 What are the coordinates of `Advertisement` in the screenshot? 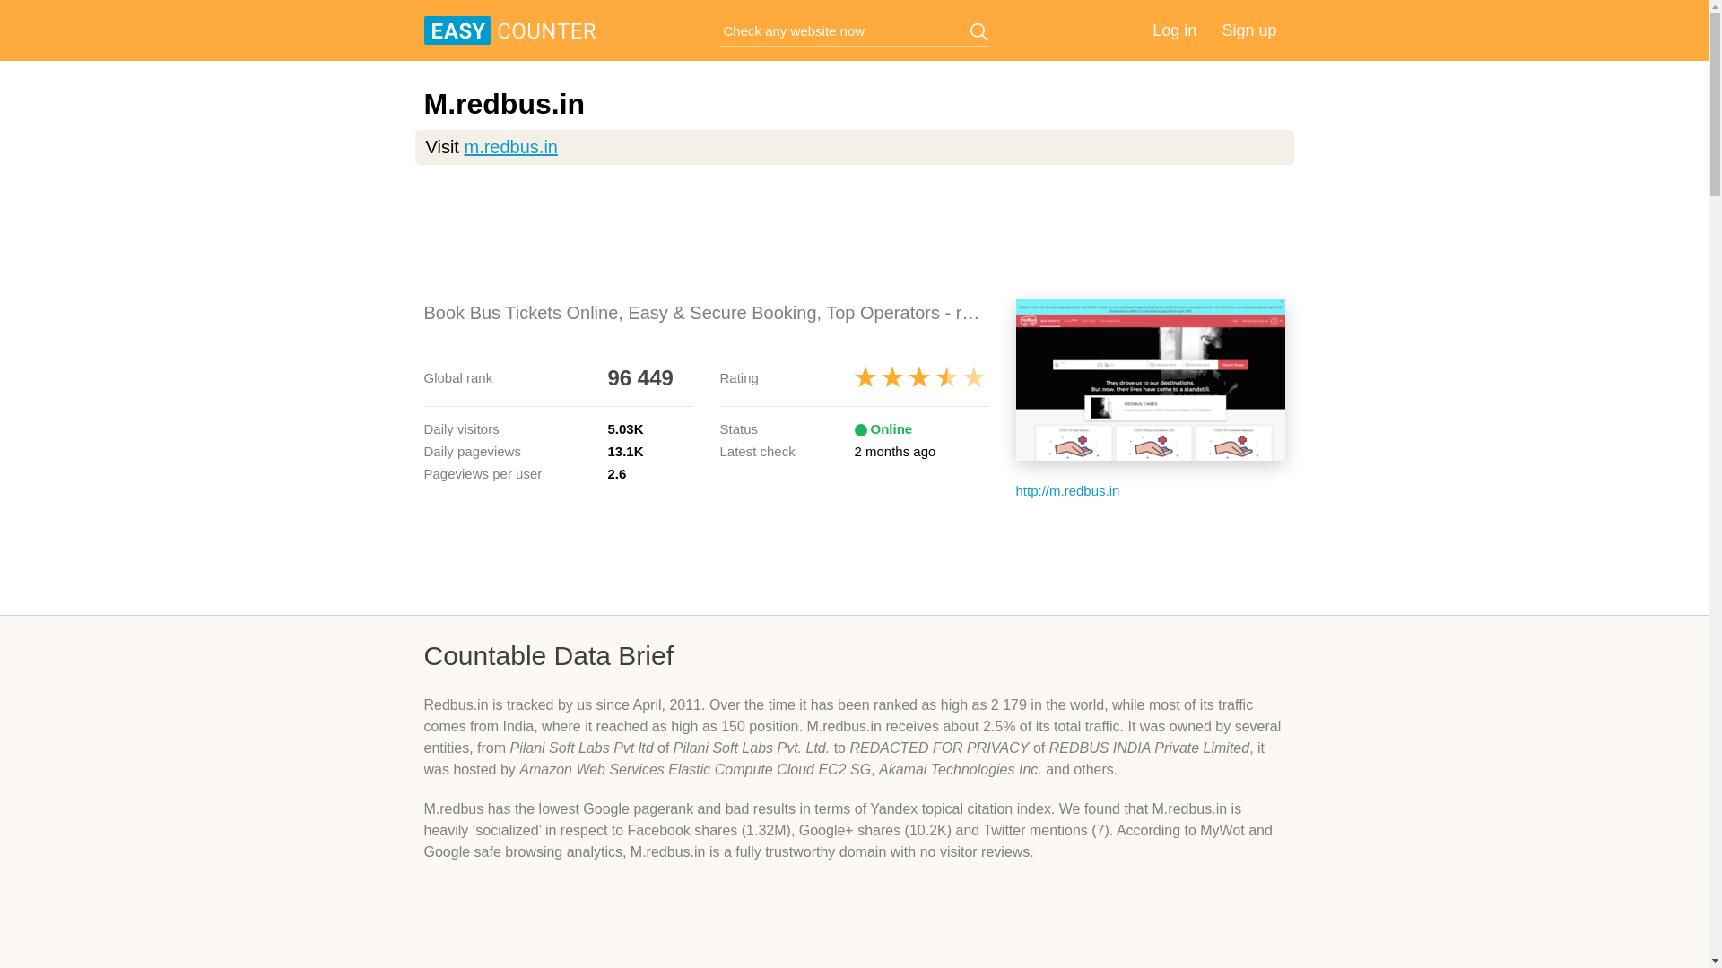 It's located at (854, 231).